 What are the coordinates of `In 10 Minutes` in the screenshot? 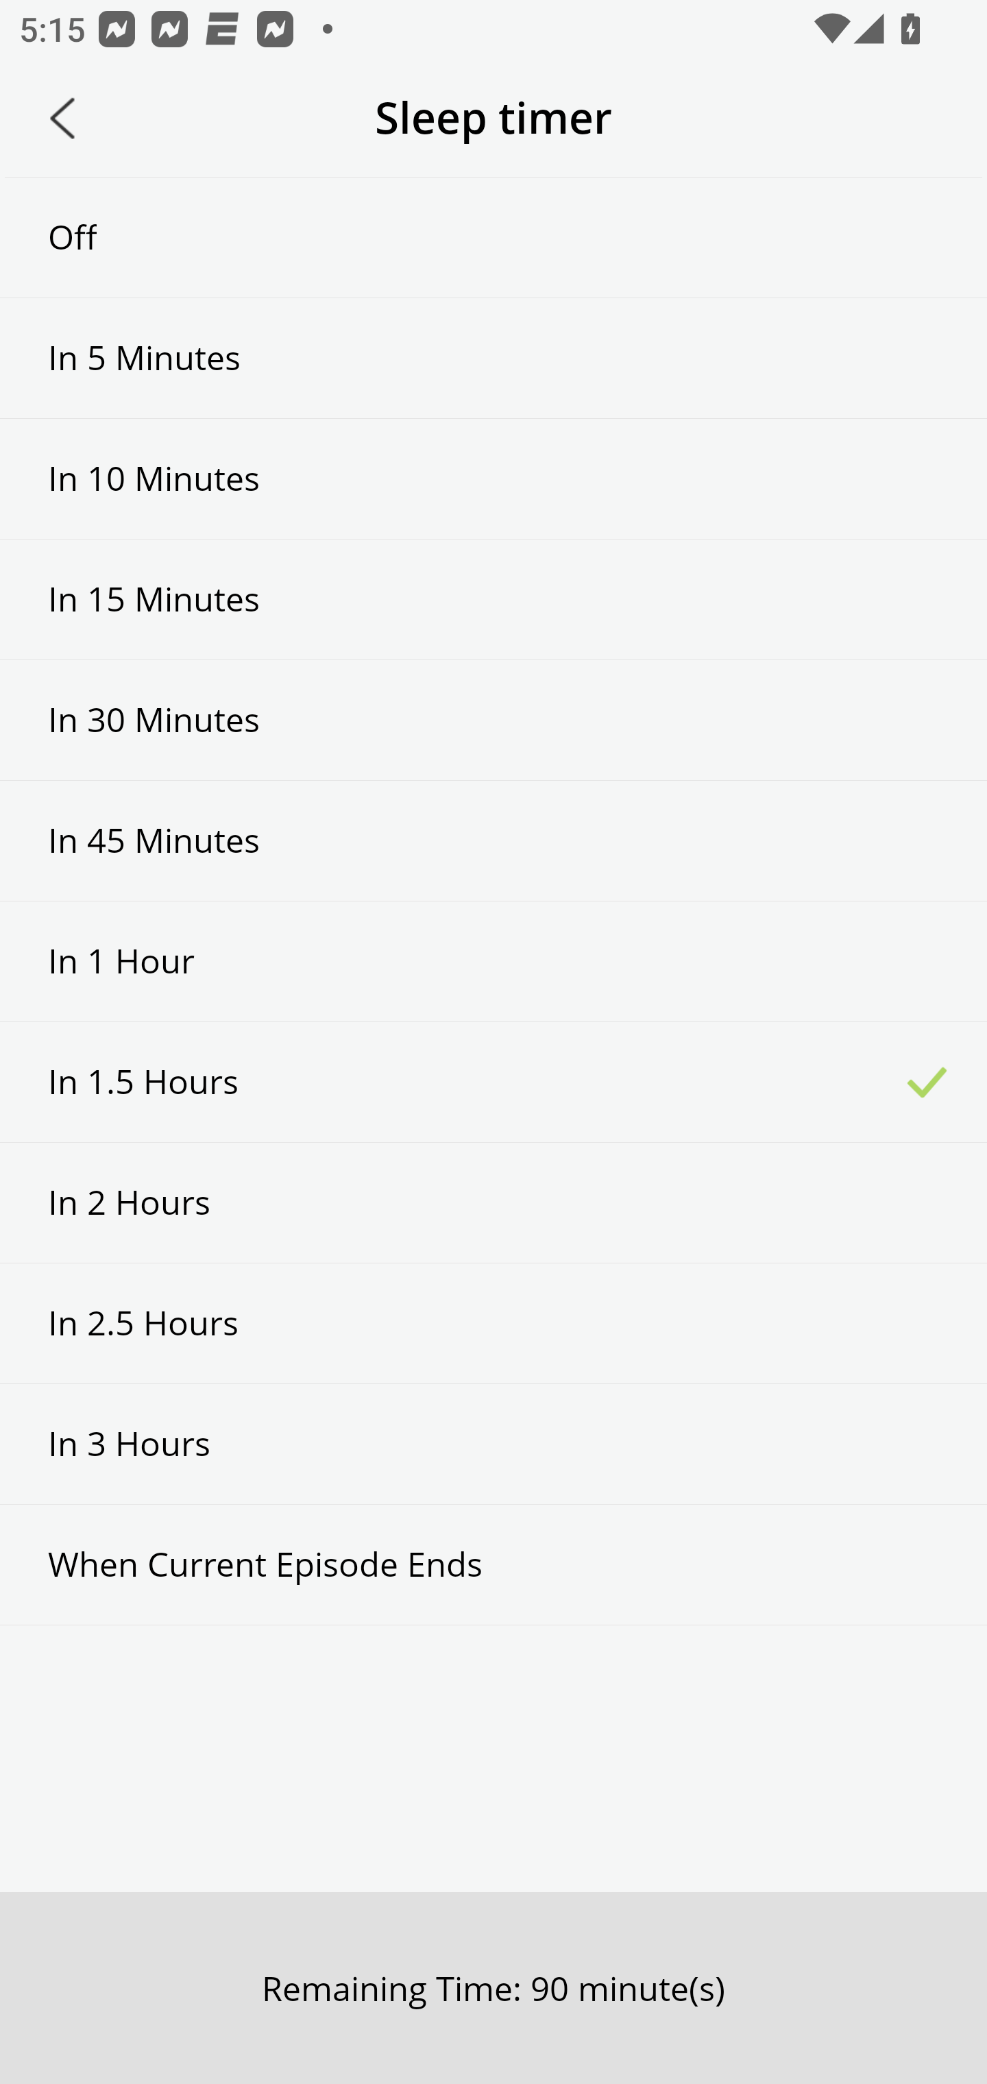 It's located at (493, 479).